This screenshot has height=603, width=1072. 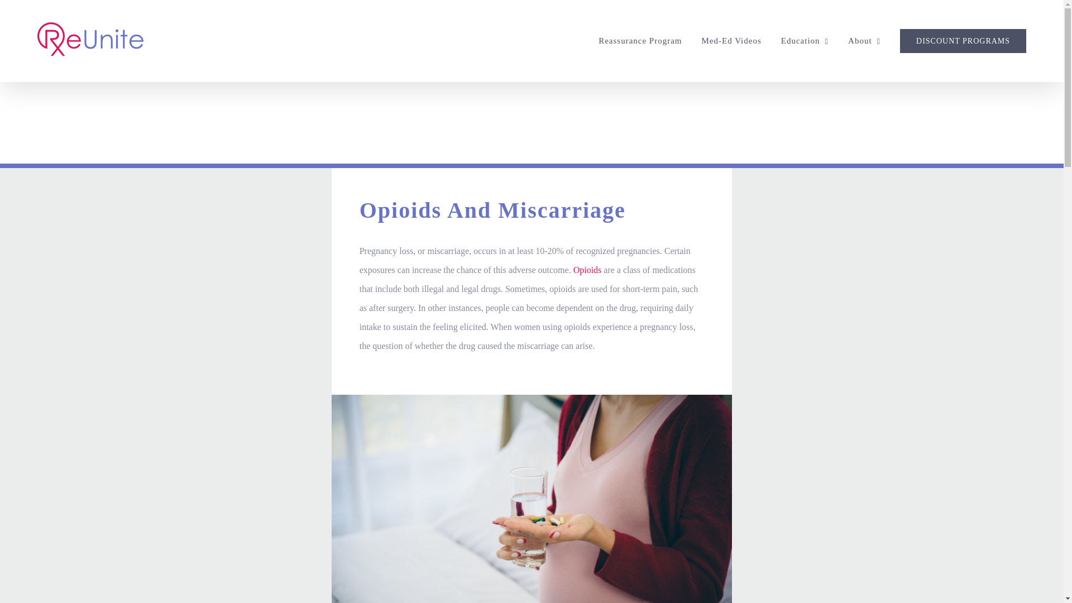 What do you see at coordinates (963, 41) in the screenshot?
I see `DISCOUNT PROGRAMS` at bounding box center [963, 41].